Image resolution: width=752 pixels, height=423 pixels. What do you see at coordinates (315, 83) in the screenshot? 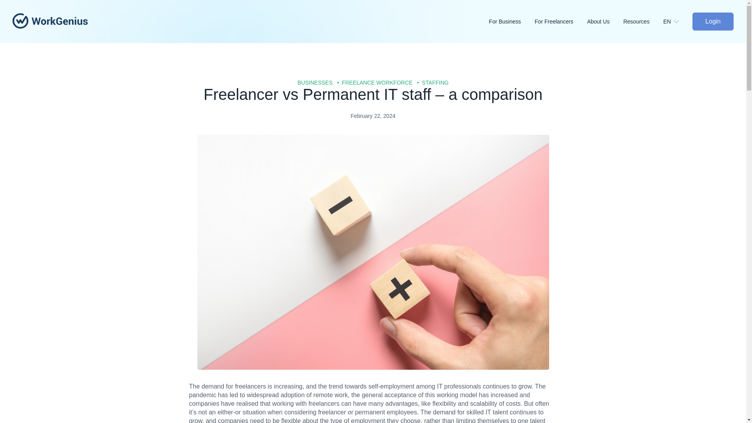
I see `BUSINESSES` at bounding box center [315, 83].